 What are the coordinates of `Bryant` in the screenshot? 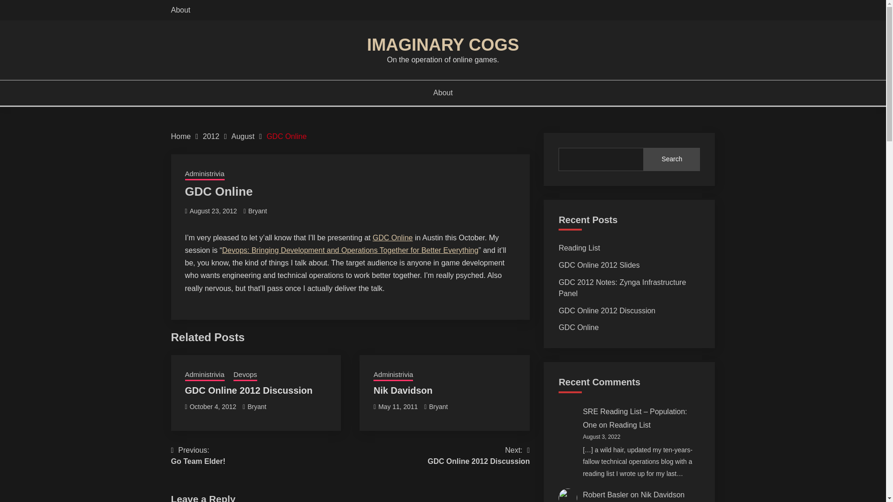 It's located at (258, 211).